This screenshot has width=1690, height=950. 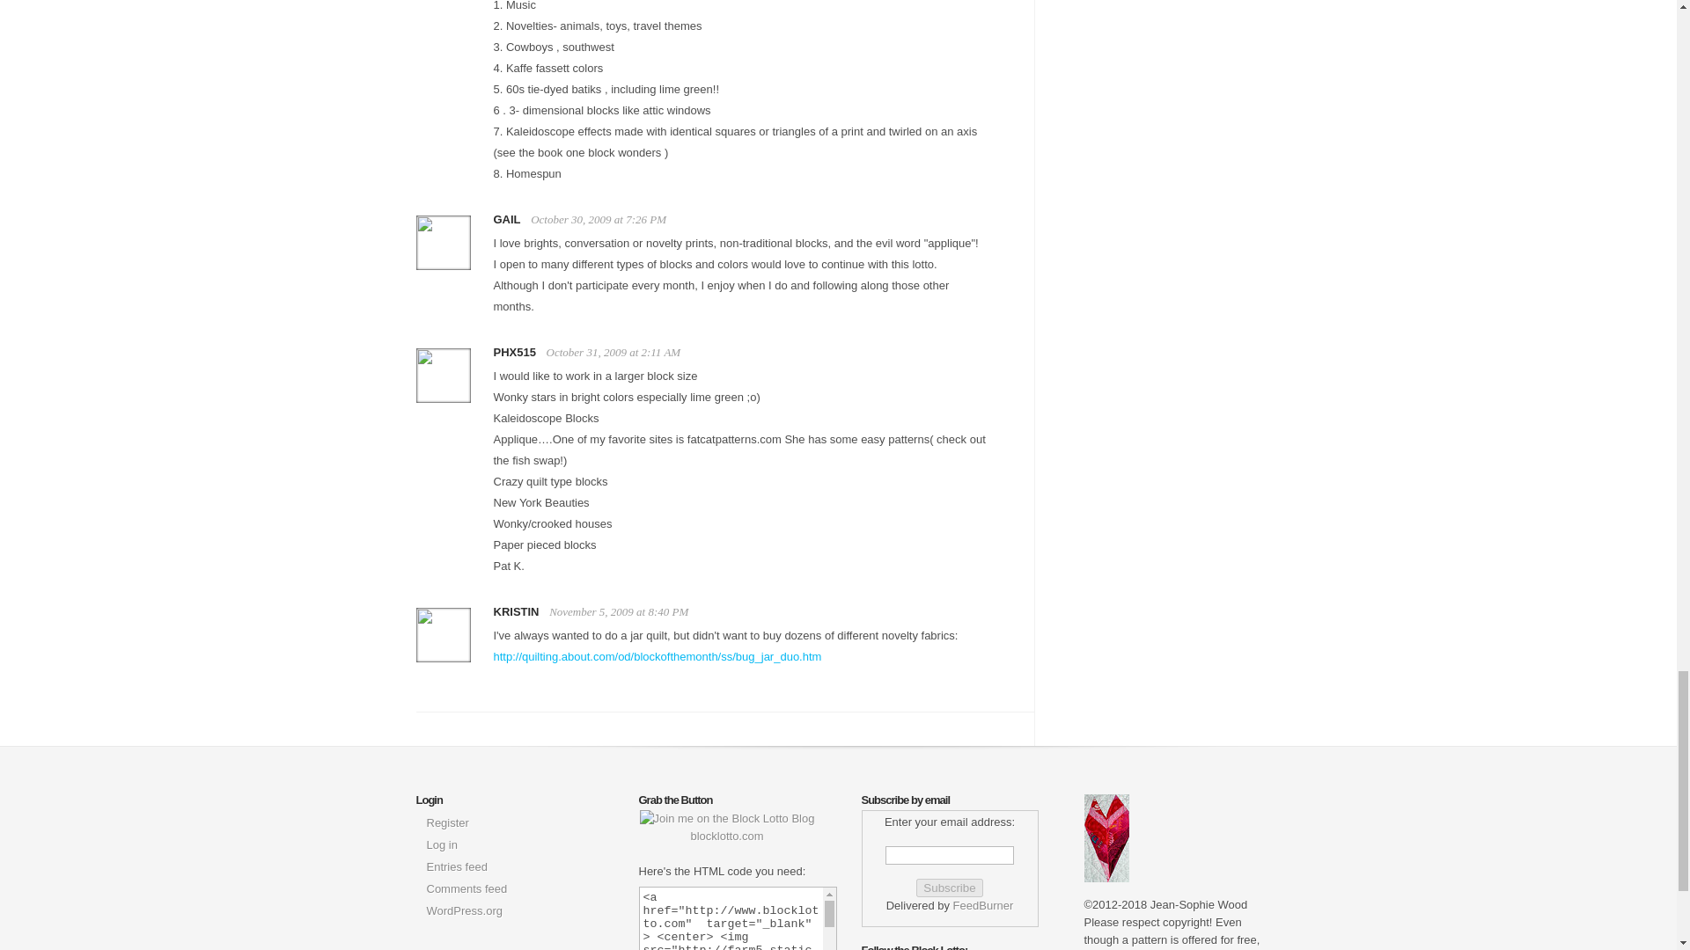 What do you see at coordinates (949, 888) in the screenshot?
I see `Subscribe` at bounding box center [949, 888].